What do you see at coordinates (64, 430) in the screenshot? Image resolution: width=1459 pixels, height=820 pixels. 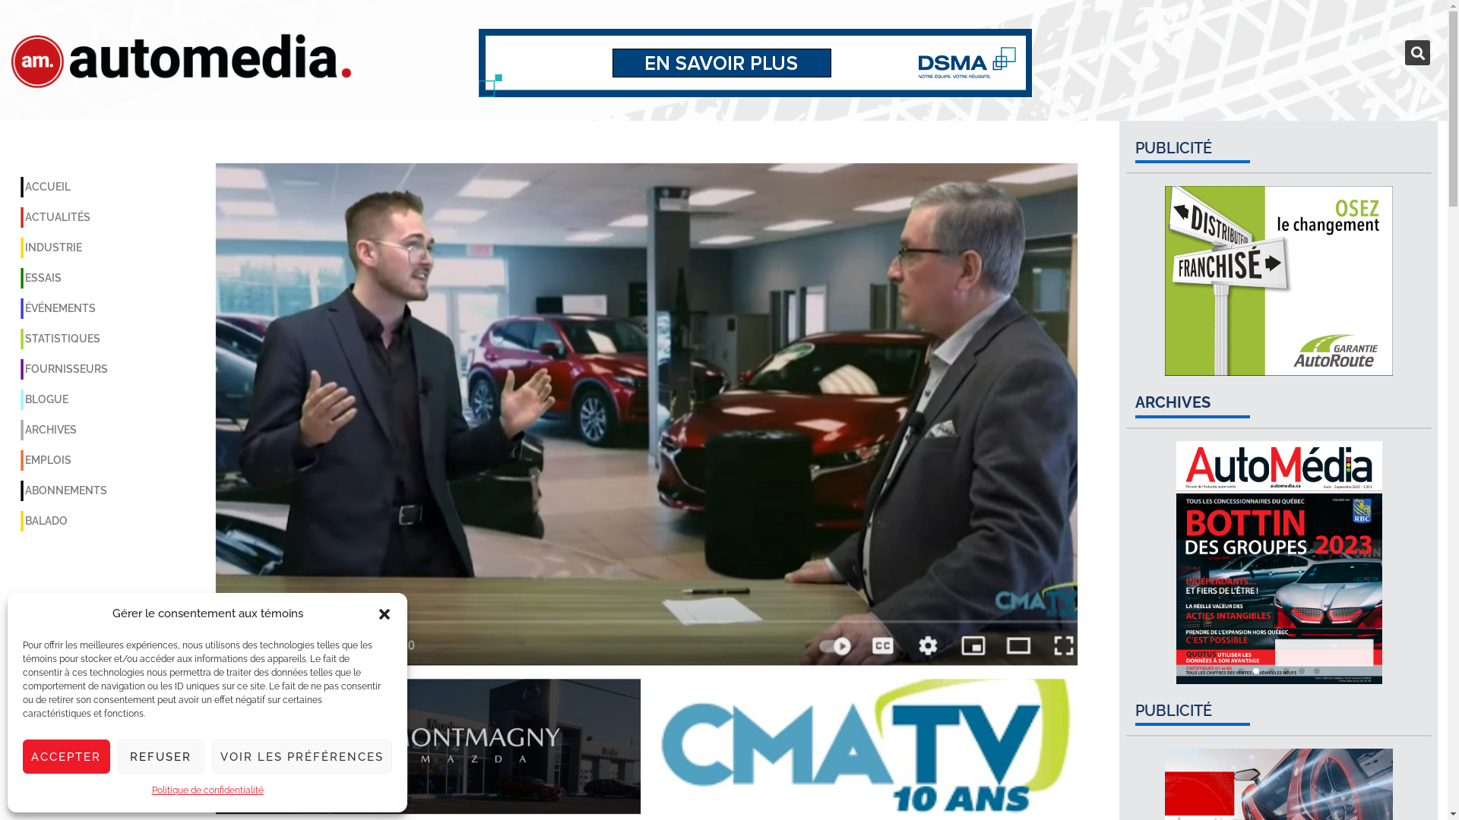 I see `|
ARCHIVES` at bounding box center [64, 430].